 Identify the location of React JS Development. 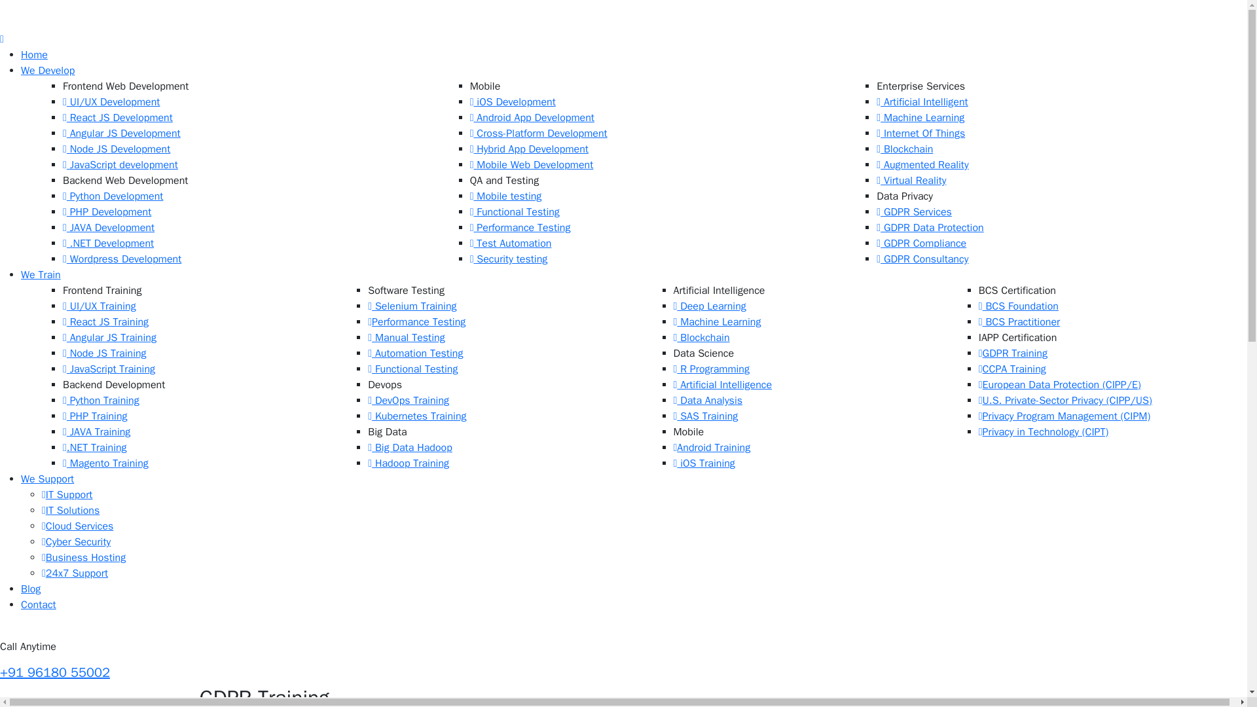
(118, 118).